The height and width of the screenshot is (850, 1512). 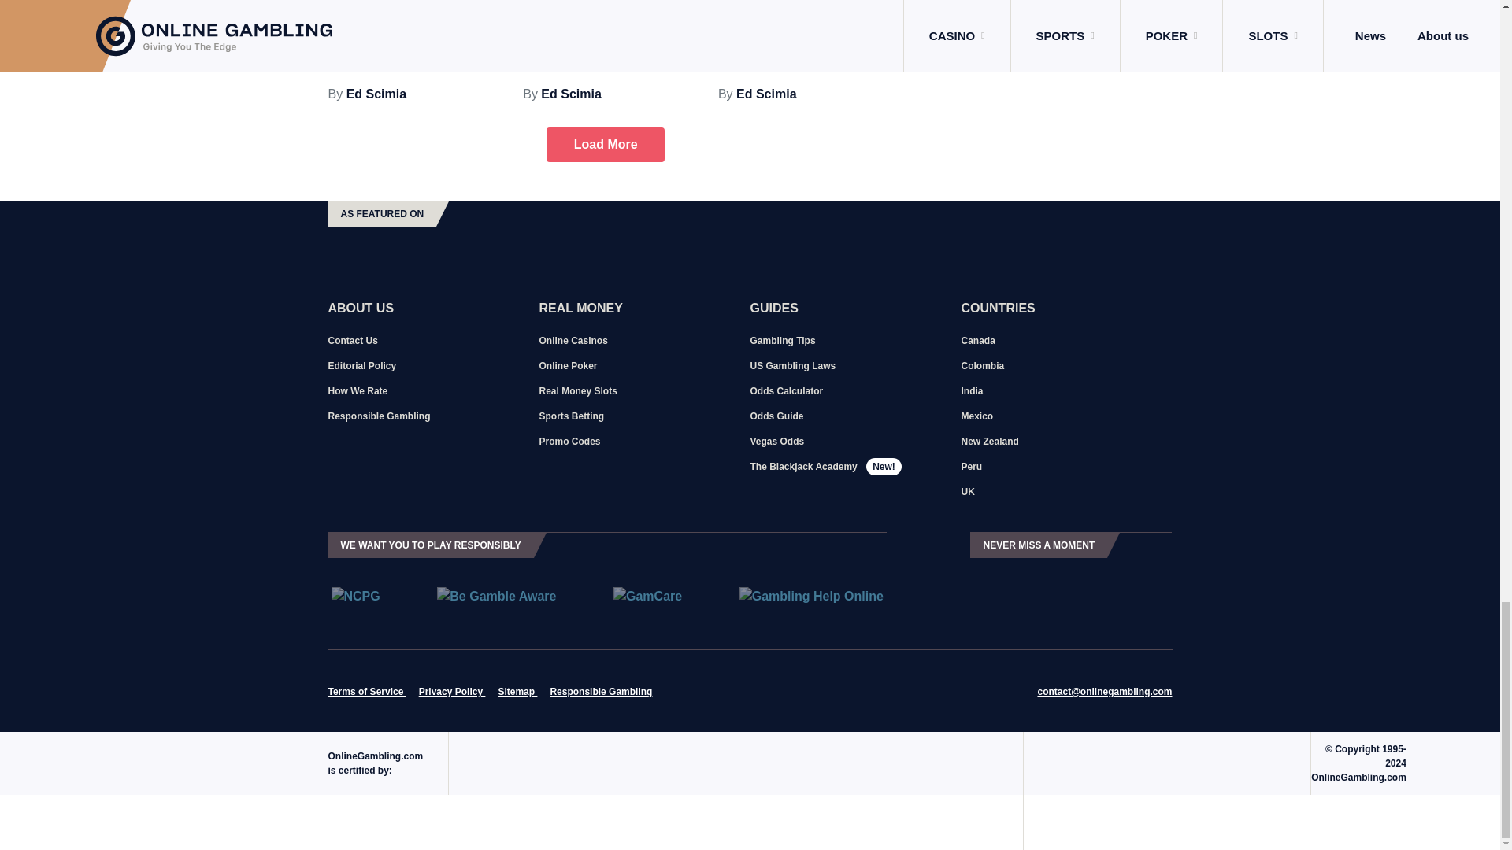 I want to click on MMA, so click(x=860, y=2).